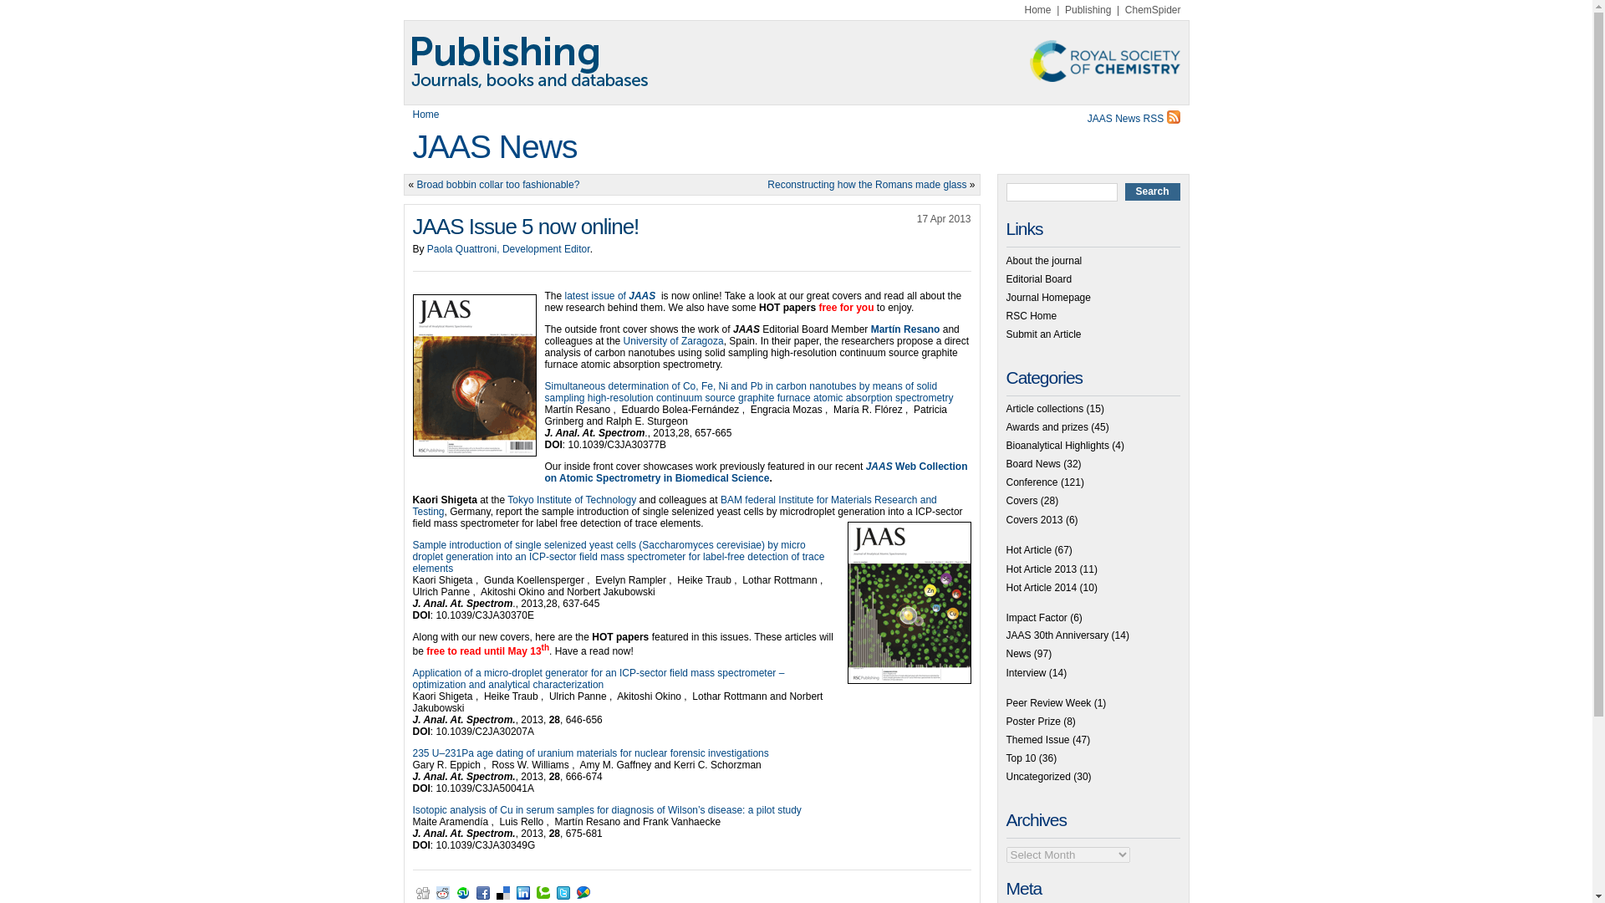  I want to click on Reconstructing how the Romans made glass, so click(866, 184).